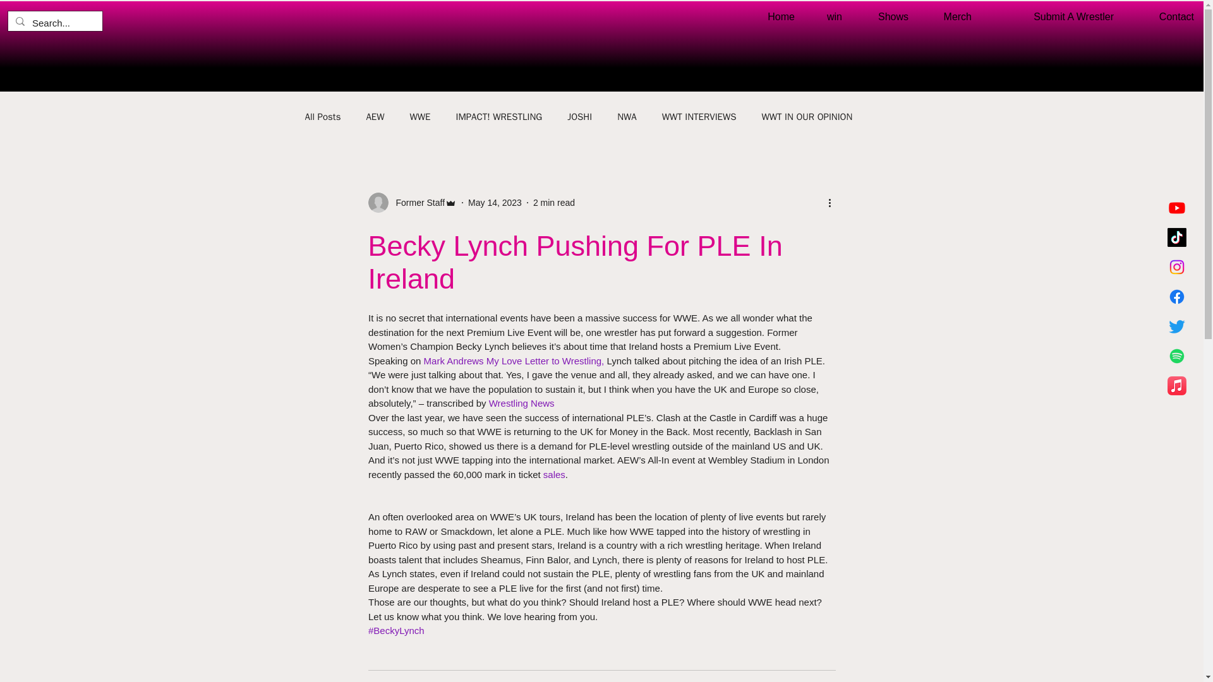 Image resolution: width=1213 pixels, height=682 pixels. I want to click on May 14, 2023, so click(495, 202).